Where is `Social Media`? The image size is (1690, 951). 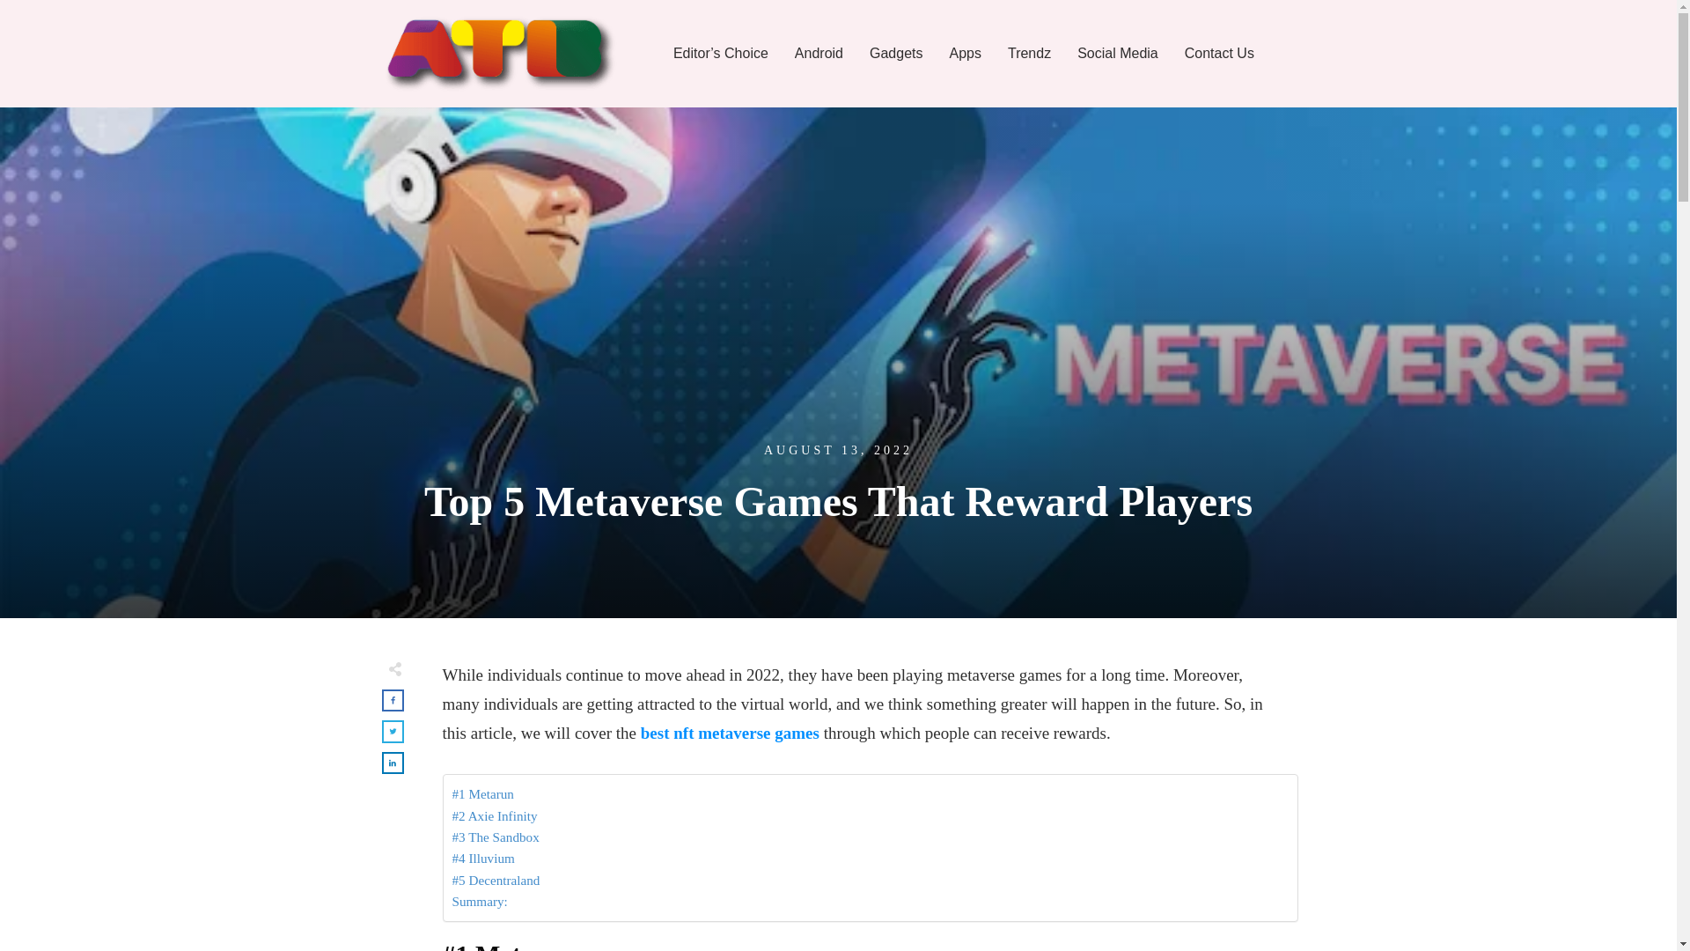 Social Media is located at coordinates (1118, 53).